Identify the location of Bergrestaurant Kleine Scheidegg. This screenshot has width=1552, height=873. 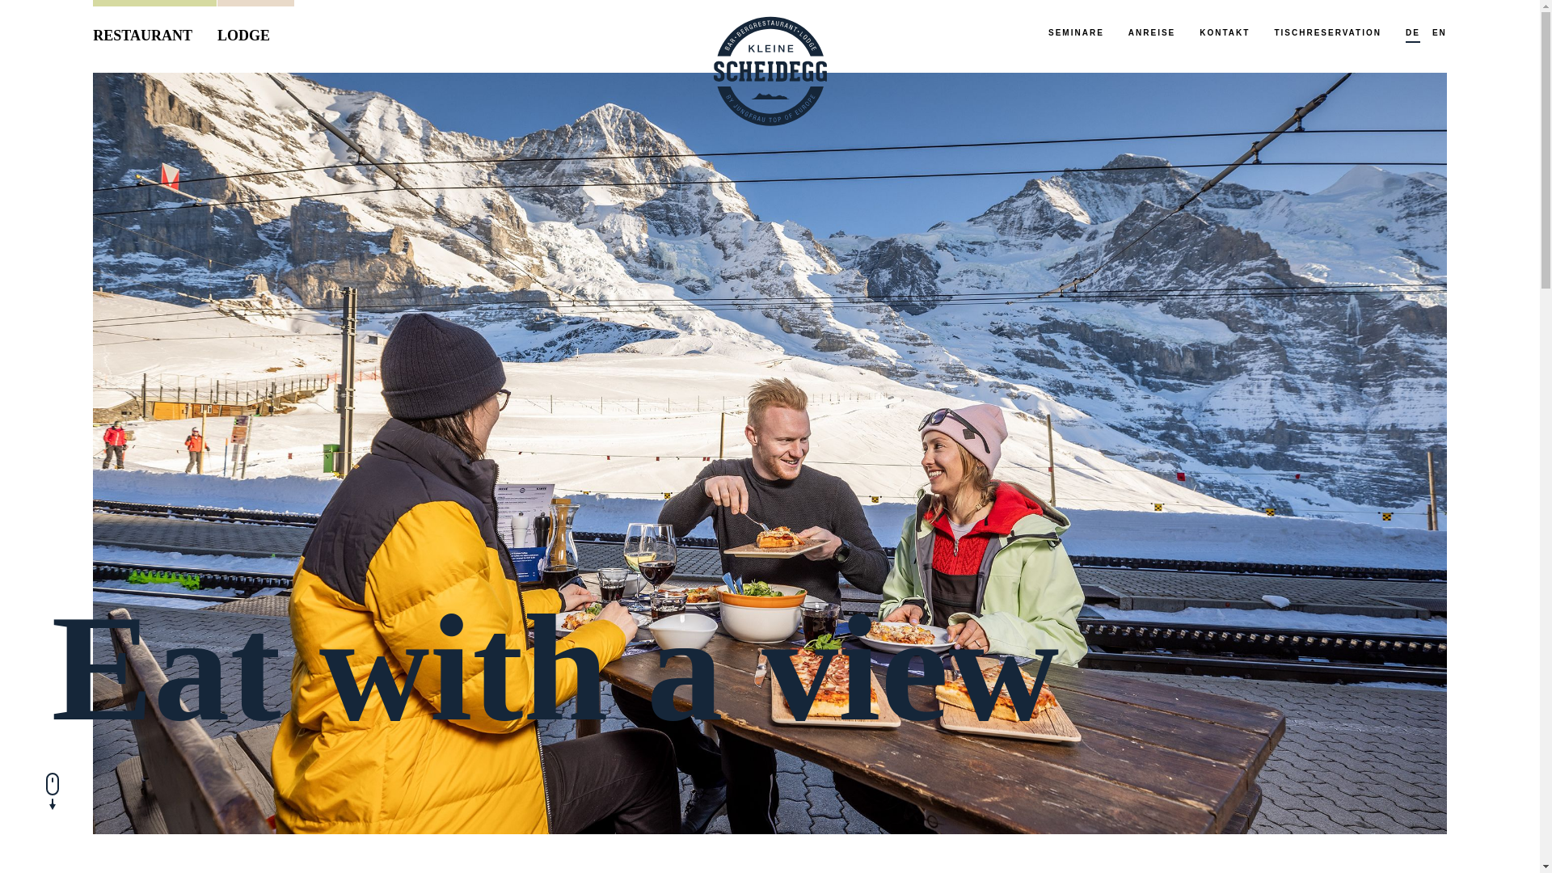
(770, 73).